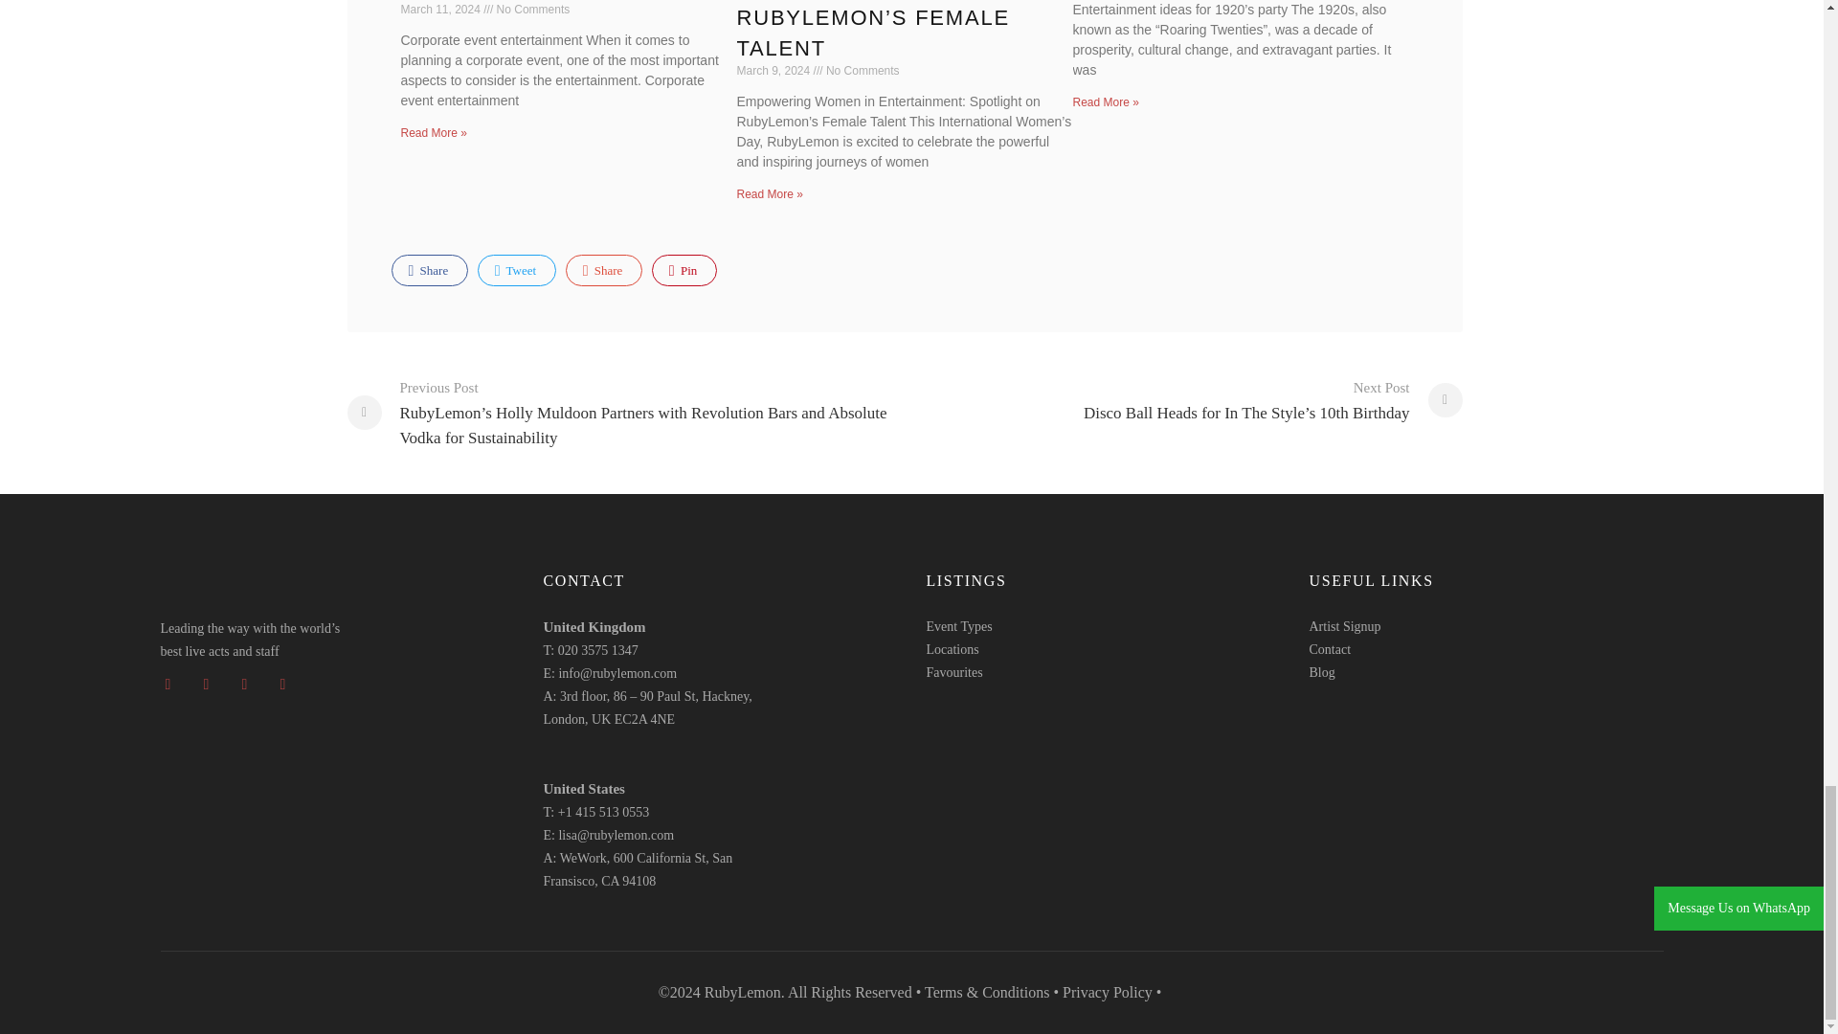 This screenshot has width=1838, height=1034. Describe the element at coordinates (517, 270) in the screenshot. I see `Twitter` at that location.